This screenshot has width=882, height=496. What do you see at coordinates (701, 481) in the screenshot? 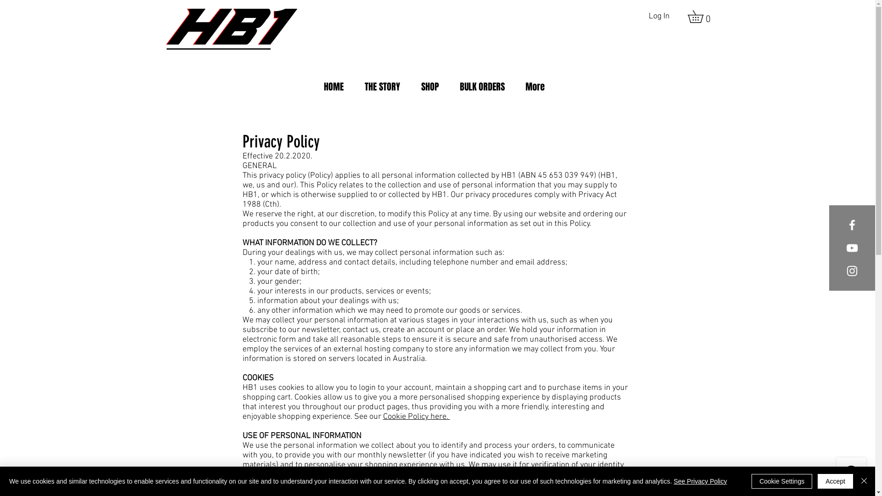
I see `See Privacy Policy` at bounding box center [701, 481].